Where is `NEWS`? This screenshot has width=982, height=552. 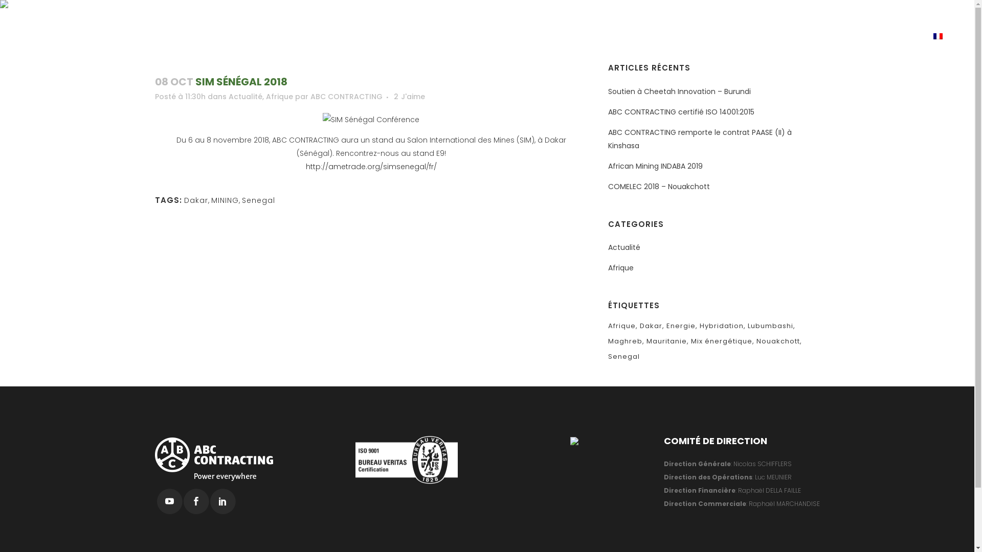 NEWS is located at coordinates (817, 37).